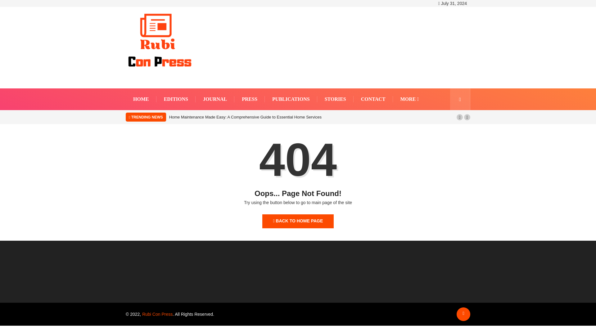 The image size is (596, 335). I want to click on JOURNAL, so click(215, 99).